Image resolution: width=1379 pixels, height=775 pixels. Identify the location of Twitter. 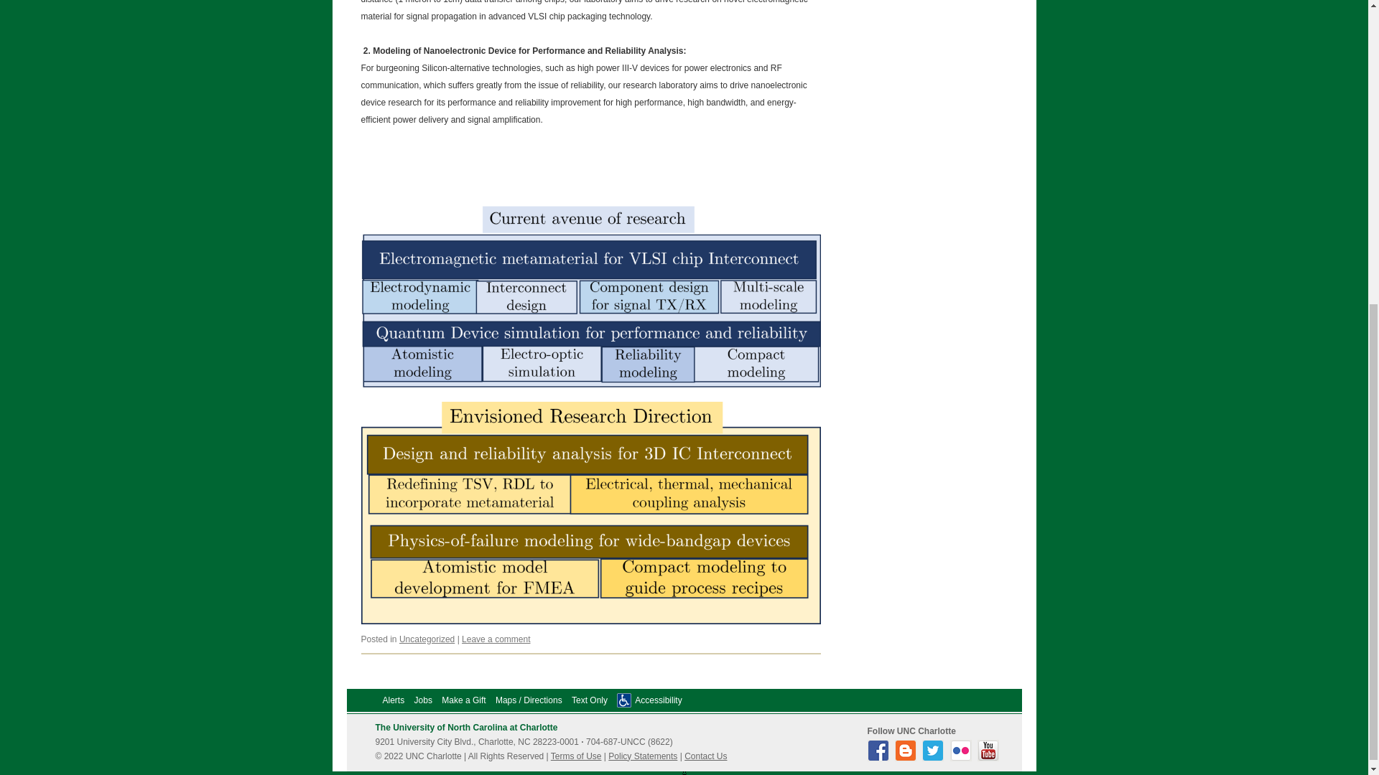
(935, 757).